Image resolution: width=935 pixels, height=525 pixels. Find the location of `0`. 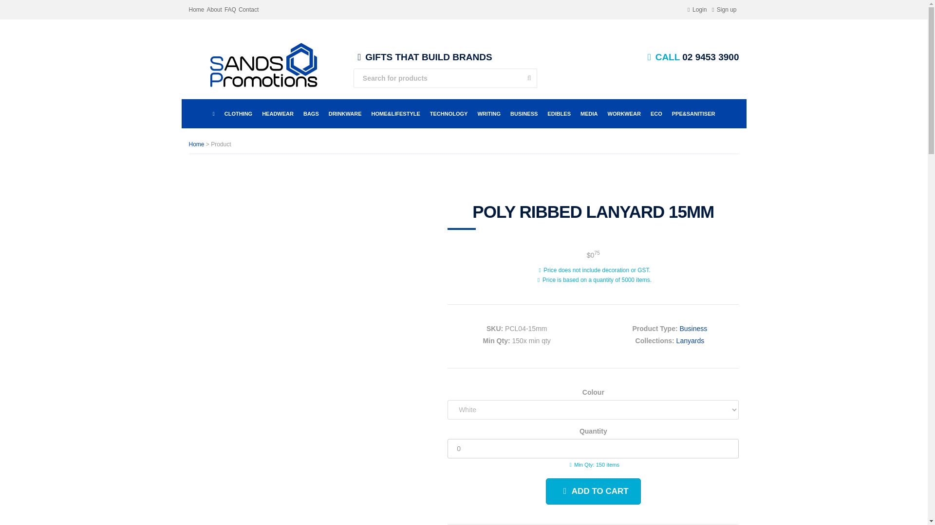

0 is located at coordinates (593, 448).